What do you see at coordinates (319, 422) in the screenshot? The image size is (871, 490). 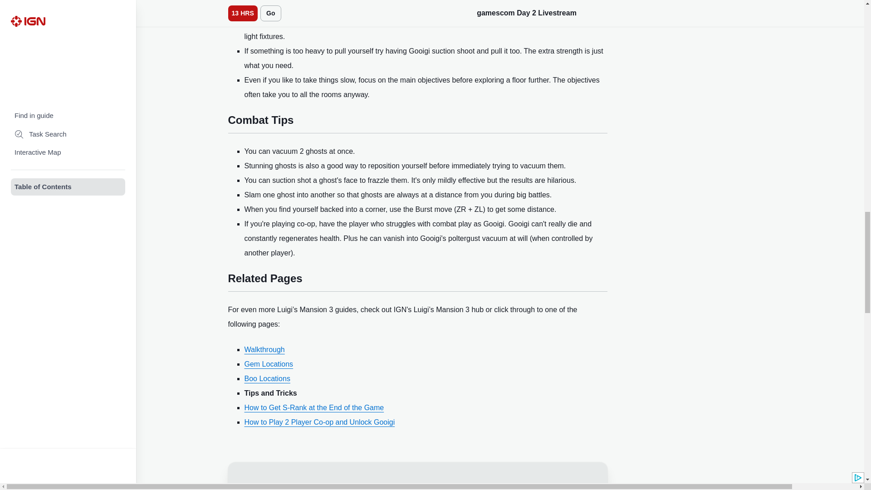 I see `How to Play 2 Player Co-op and Unlock Gooigi` at bounding box center [319, 422].